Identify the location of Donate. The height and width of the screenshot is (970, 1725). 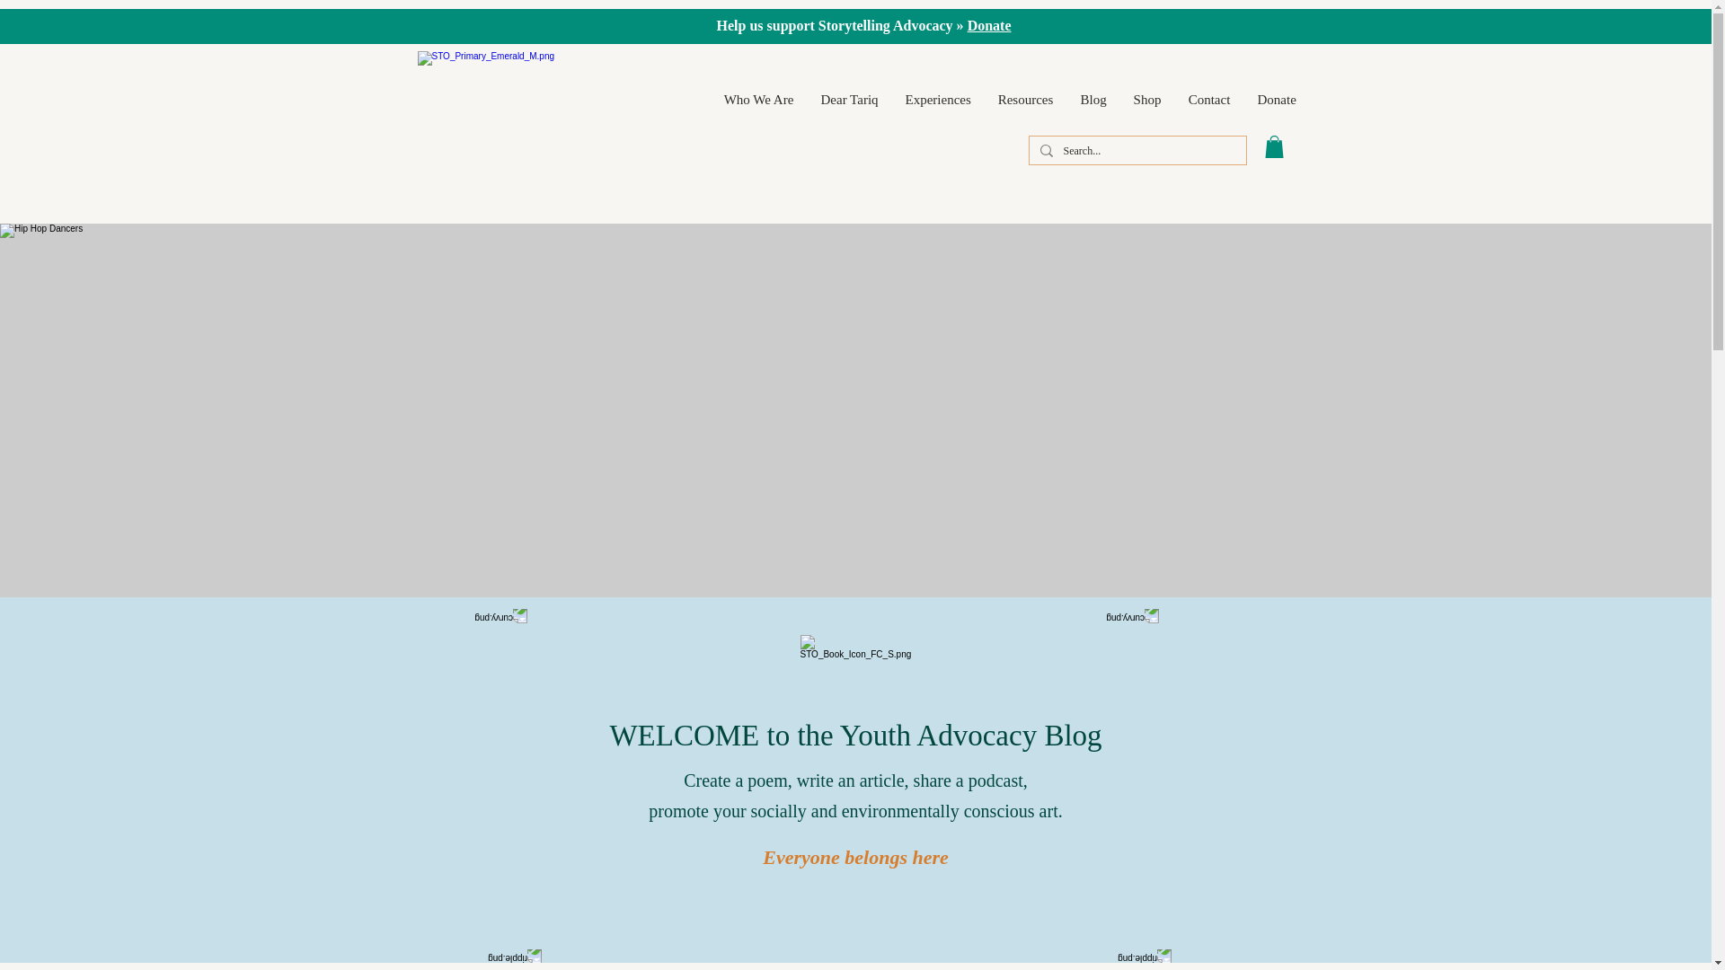
(1276, 100).